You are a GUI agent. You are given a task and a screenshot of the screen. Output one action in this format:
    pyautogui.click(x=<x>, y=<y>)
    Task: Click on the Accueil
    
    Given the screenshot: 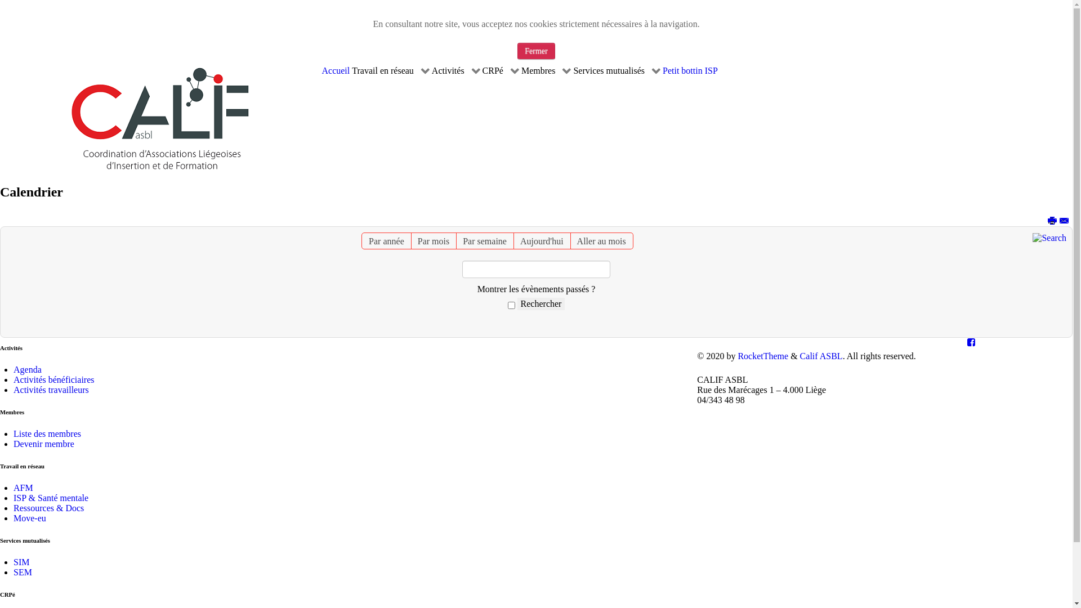 What is the action you would take?
    pyautogui.click(x=336, y=71)
    